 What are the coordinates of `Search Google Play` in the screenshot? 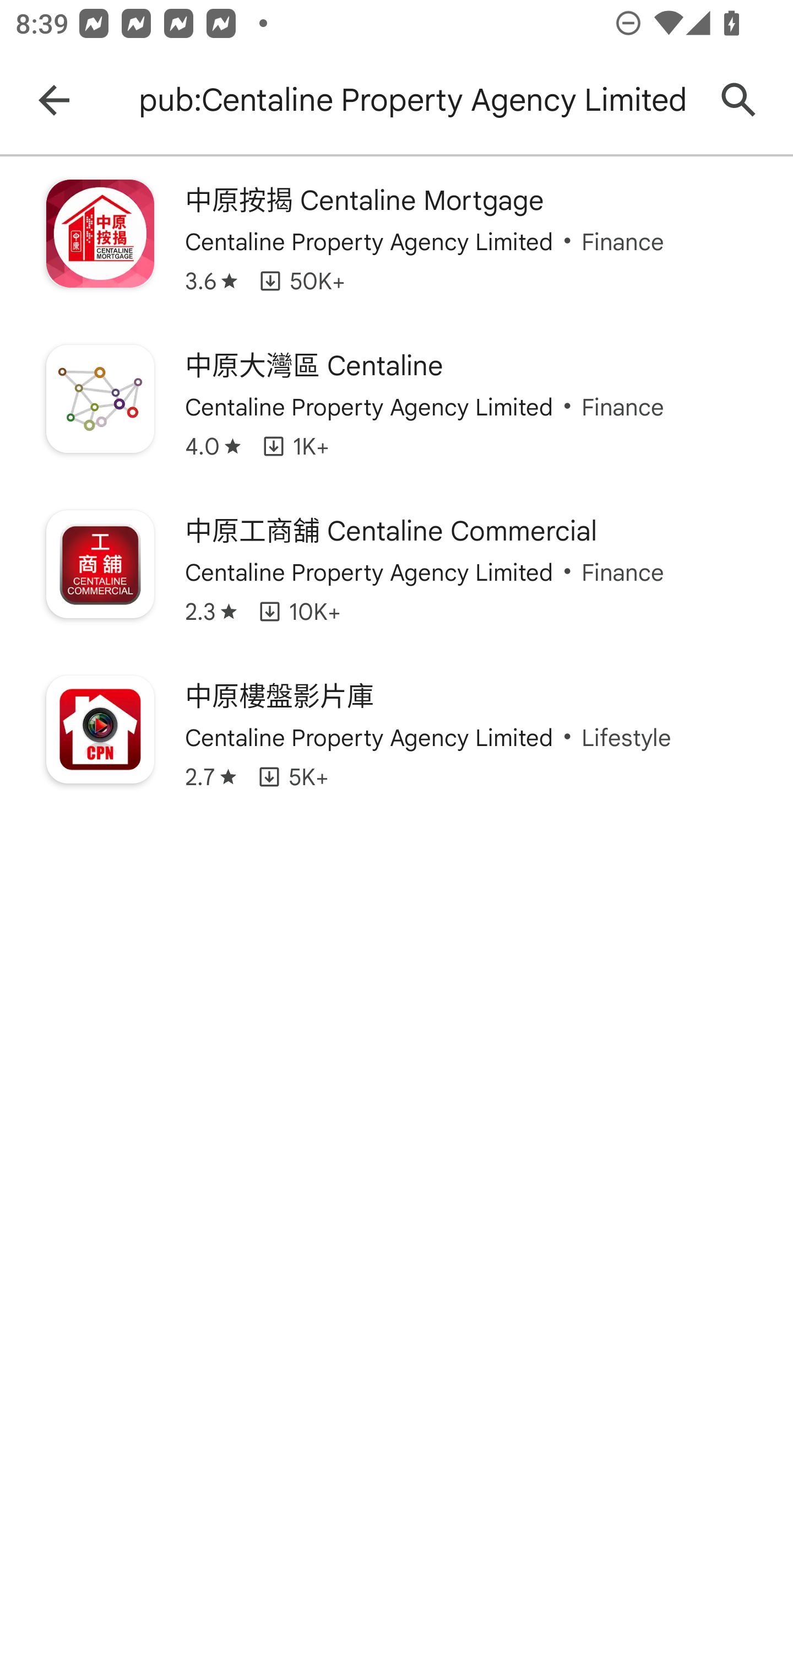 It's located at (739, 100).